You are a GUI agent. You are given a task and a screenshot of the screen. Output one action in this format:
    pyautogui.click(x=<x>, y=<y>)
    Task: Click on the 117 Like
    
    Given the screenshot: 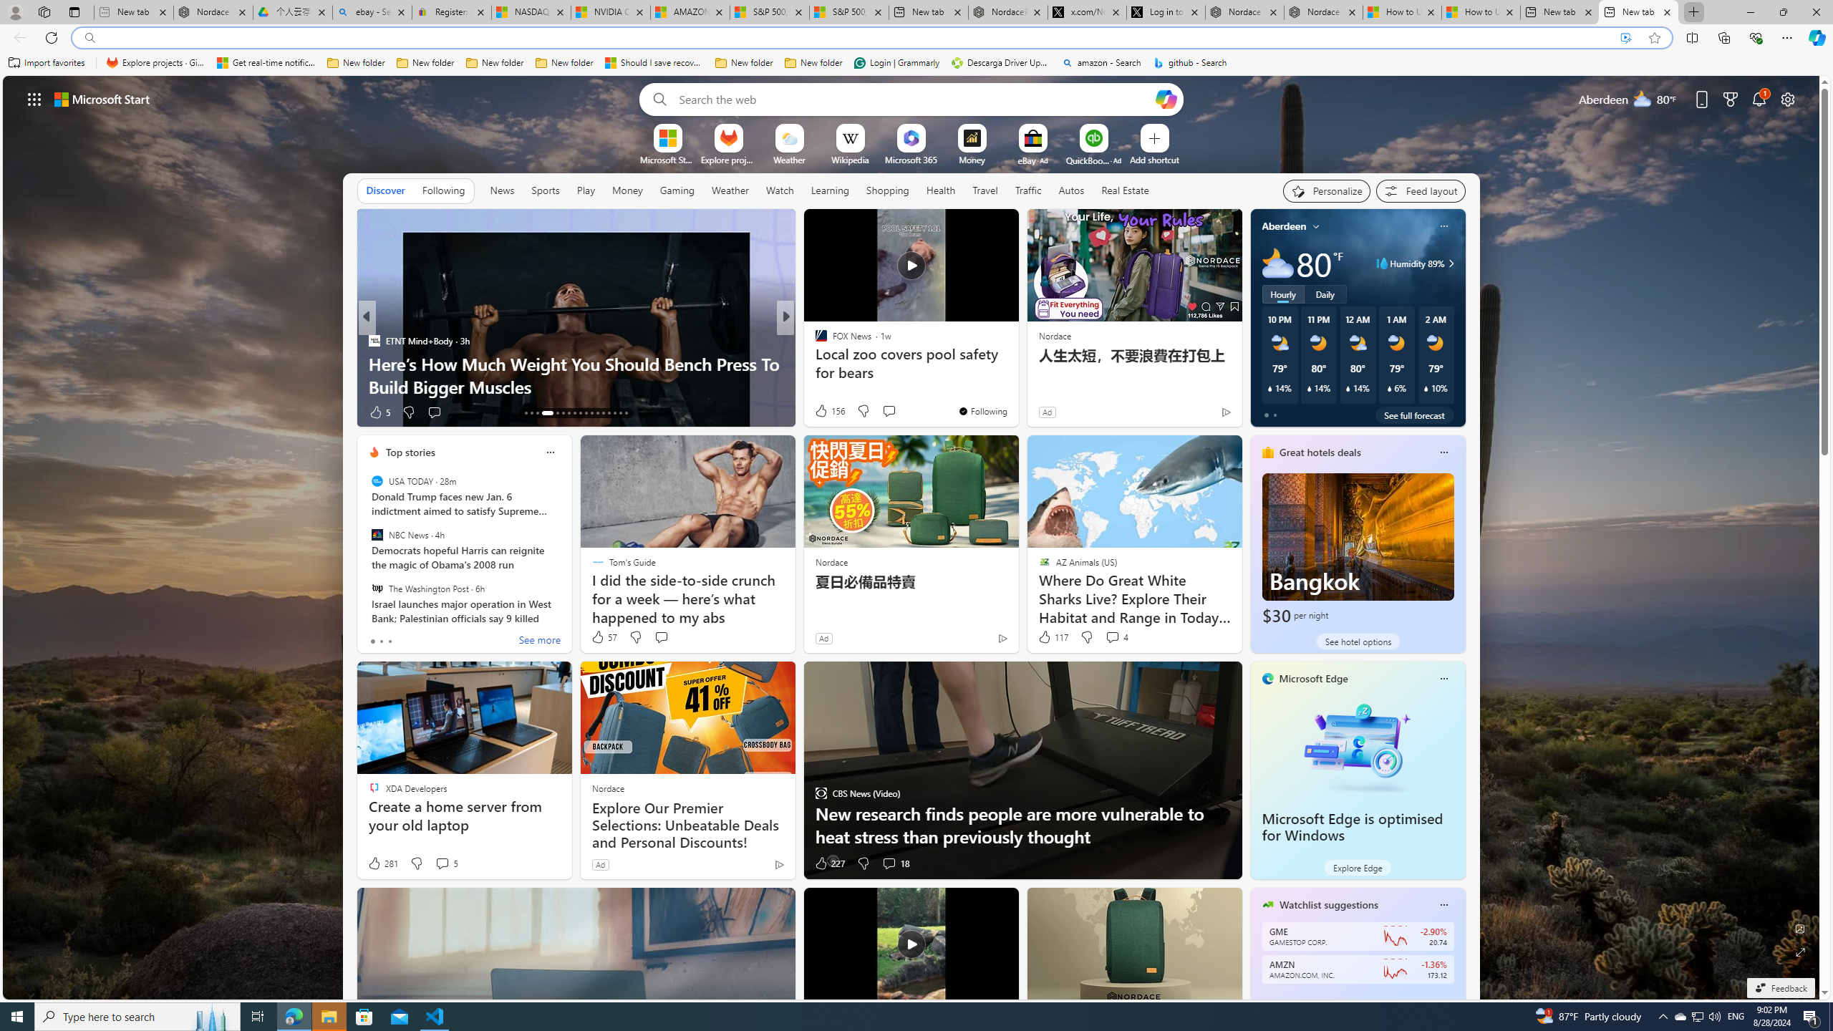 What is the action you would take?
    pyautogui.click(x=1052, y=637)
    